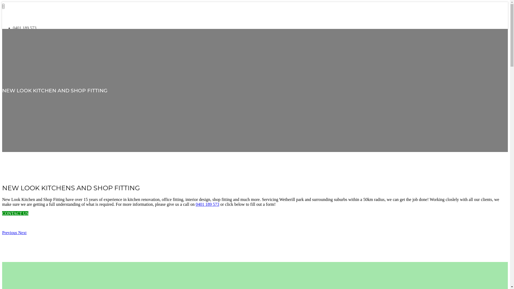 This screenshot has width=514, height=289. I want to click on Previous, so click(10, 233).